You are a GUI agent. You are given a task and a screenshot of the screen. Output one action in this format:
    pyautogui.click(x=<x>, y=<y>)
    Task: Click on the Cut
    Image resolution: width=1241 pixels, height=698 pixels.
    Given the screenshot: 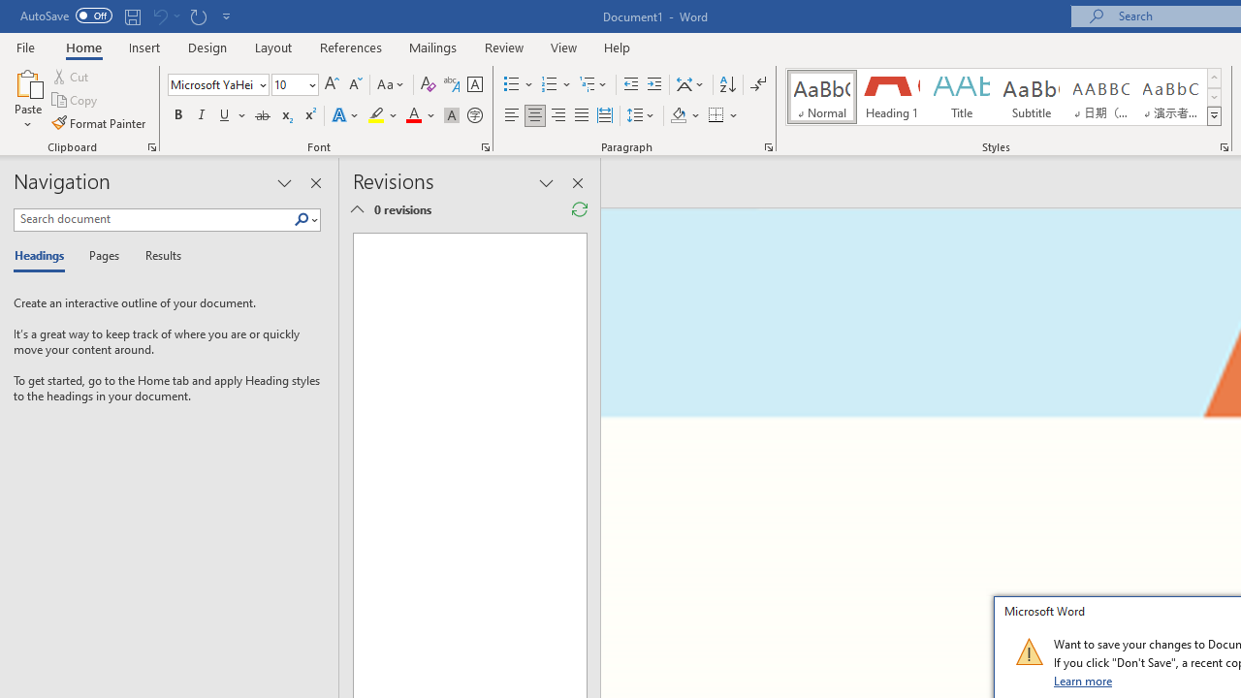 What is the action you would take?
    pyautogui.click(x=72, y=76)
    